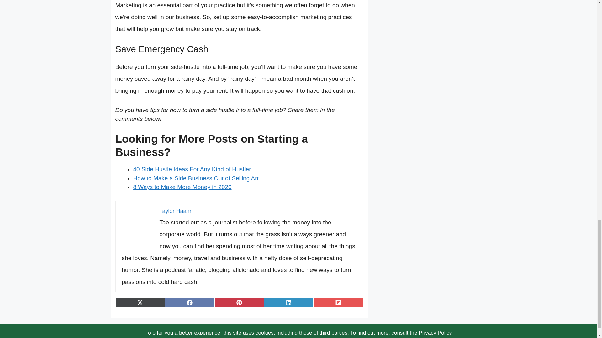 The width and height of the screenshot is (602, 338). Describe the element at coordinates (338, 302) in the screenshot. I see `Share on Flip it` at that location.